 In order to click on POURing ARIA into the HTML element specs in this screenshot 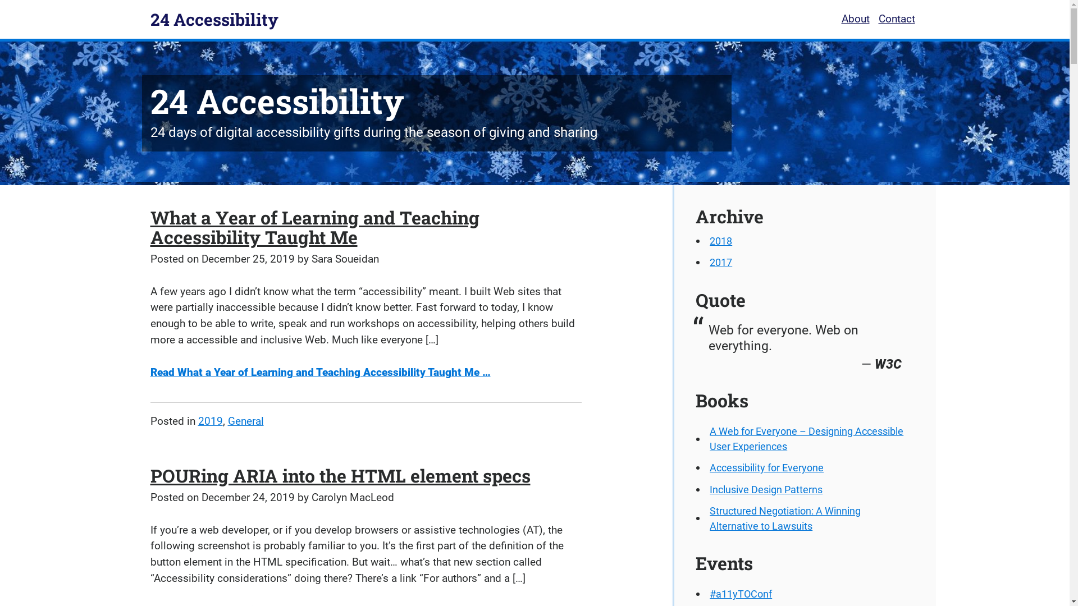, I will do `click(340, 476)`.